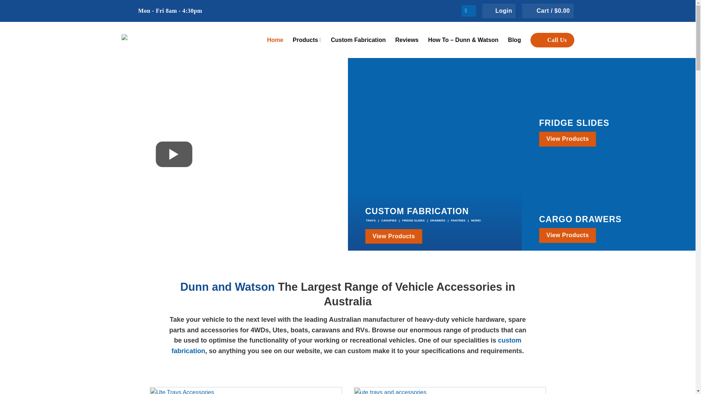 Image resolution: width=701 pixels, height=394 pixels. Describe the element at coordinates (165, 11) in the screenshot. I see `Mon - Fri 8am - 4:30pm` at that location.